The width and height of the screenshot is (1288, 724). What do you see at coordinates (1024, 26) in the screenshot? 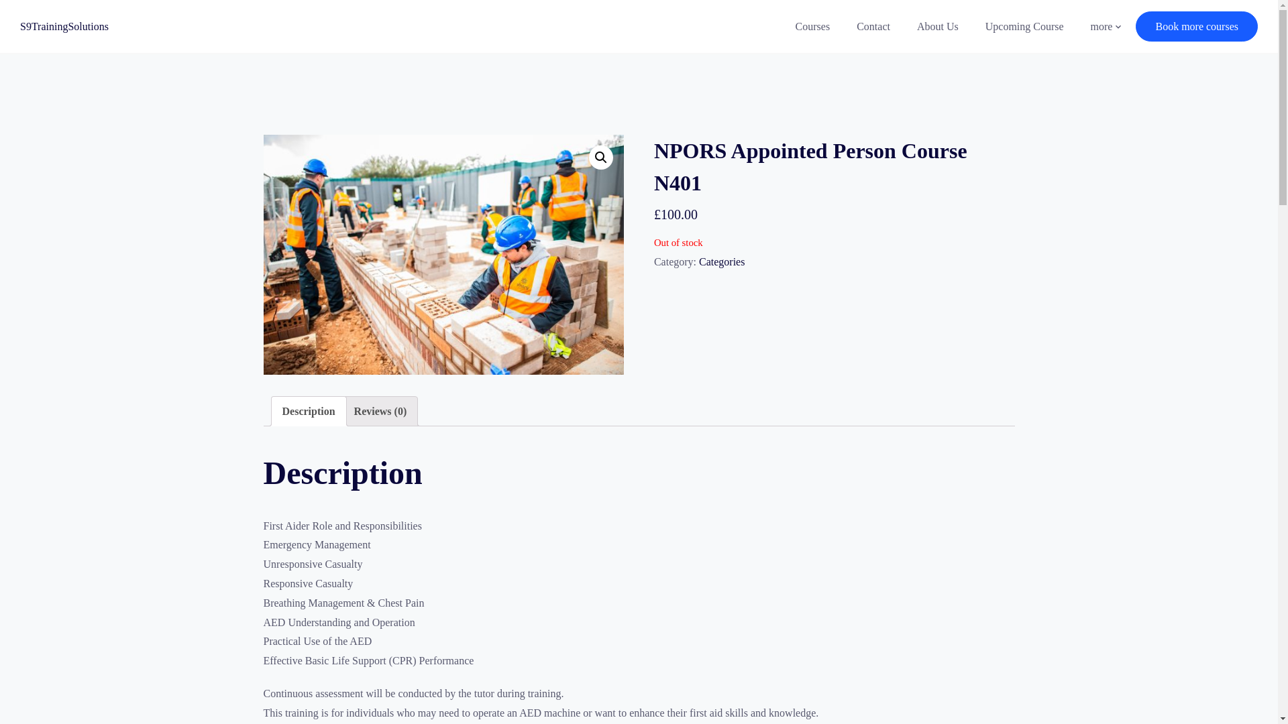
I see `Upcoming Course` at bounding box center [1024, 26].